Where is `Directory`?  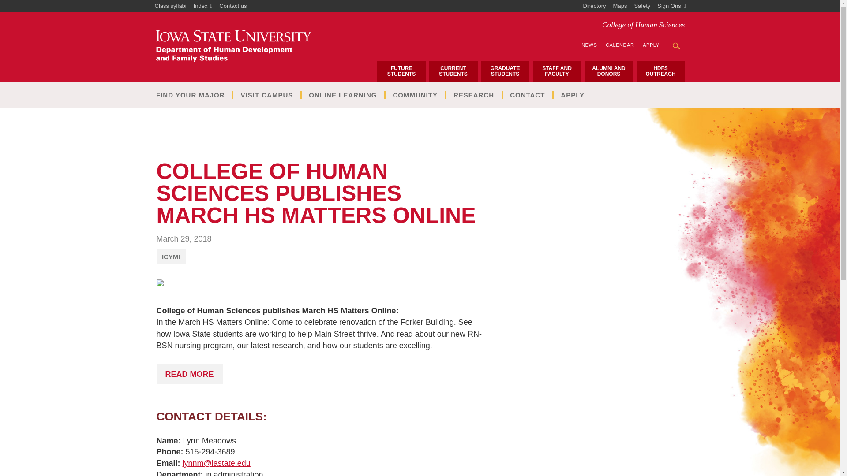 Directory is located at coordinates (595, 6).